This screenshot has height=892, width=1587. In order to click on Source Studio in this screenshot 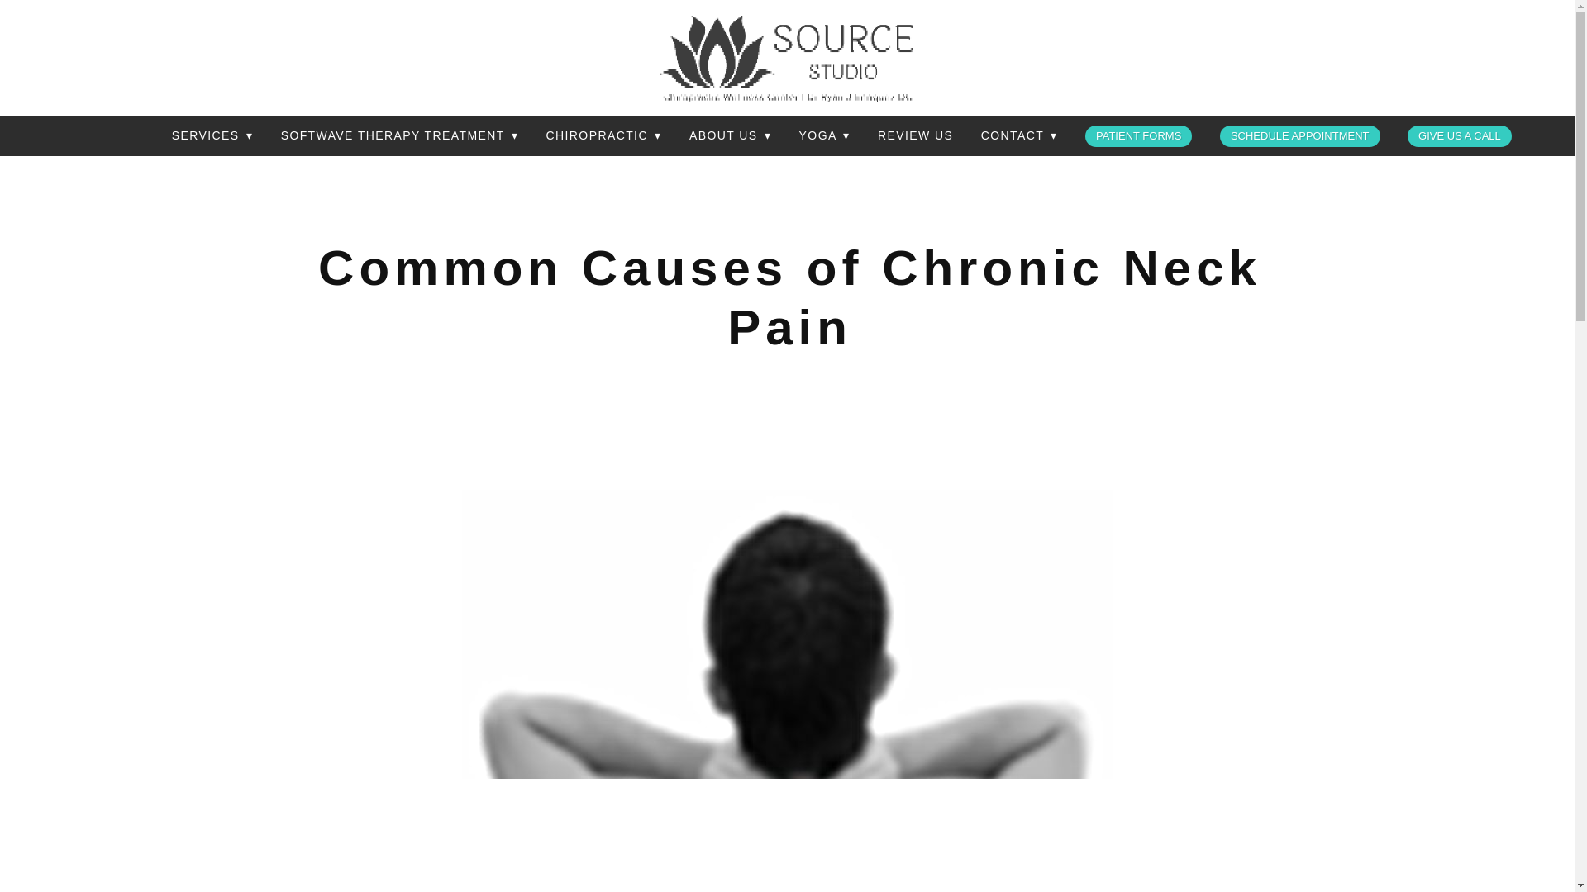, I will do `click(787, 58)`.